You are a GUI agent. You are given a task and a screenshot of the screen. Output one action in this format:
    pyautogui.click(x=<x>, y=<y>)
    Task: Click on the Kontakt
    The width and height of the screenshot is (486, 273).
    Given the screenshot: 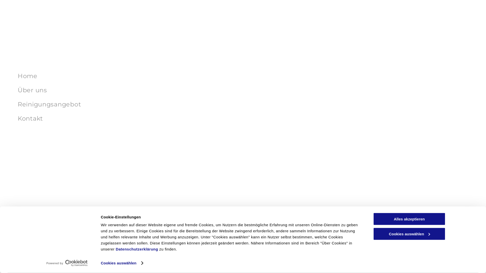 What is the action you would take?
    pyautogui.click(x=137, y=119)
    